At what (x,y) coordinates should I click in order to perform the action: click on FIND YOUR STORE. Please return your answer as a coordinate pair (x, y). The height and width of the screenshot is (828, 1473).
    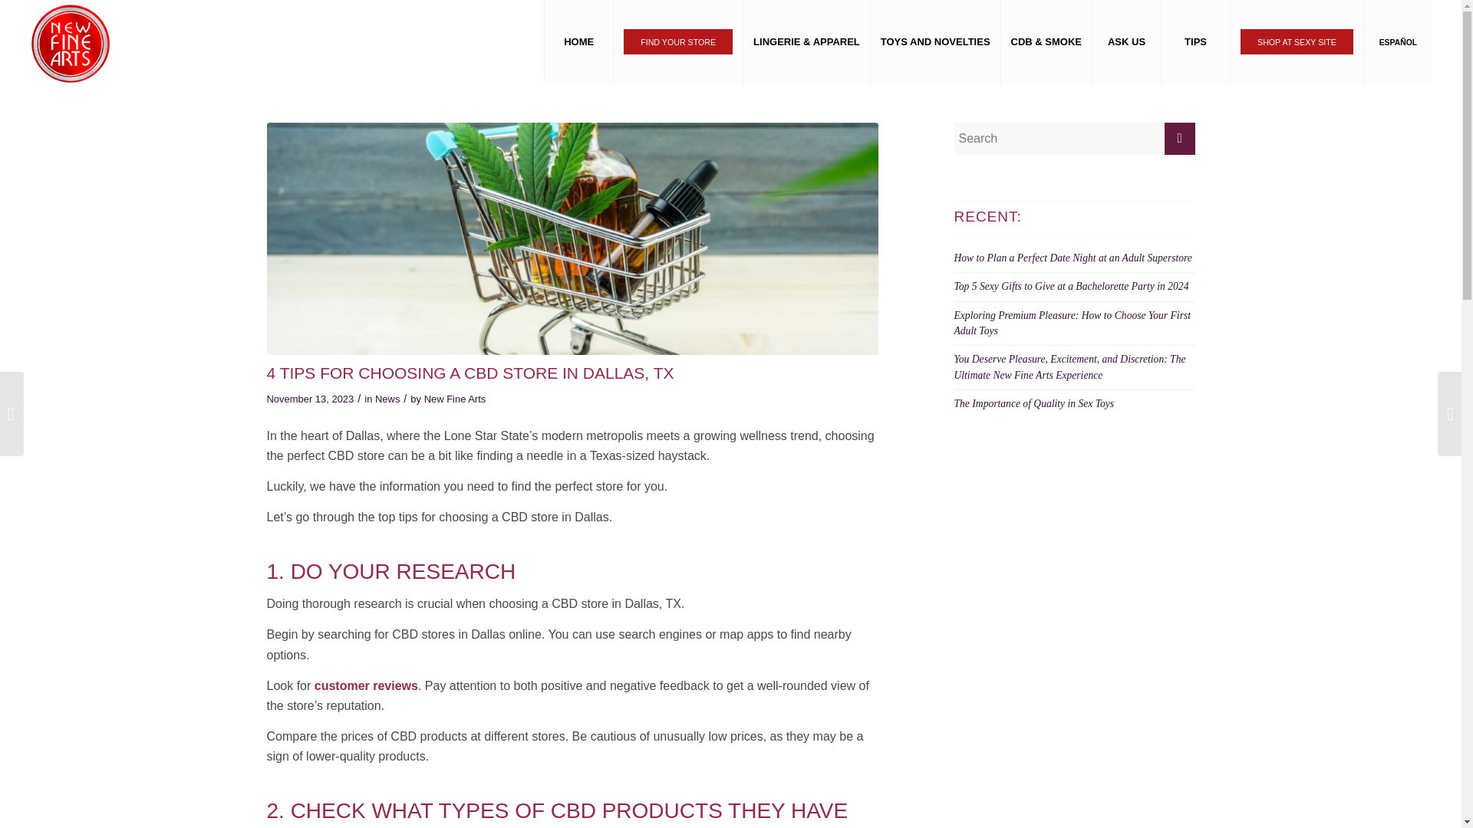
    Looking at the image, I should click on (677, 41).